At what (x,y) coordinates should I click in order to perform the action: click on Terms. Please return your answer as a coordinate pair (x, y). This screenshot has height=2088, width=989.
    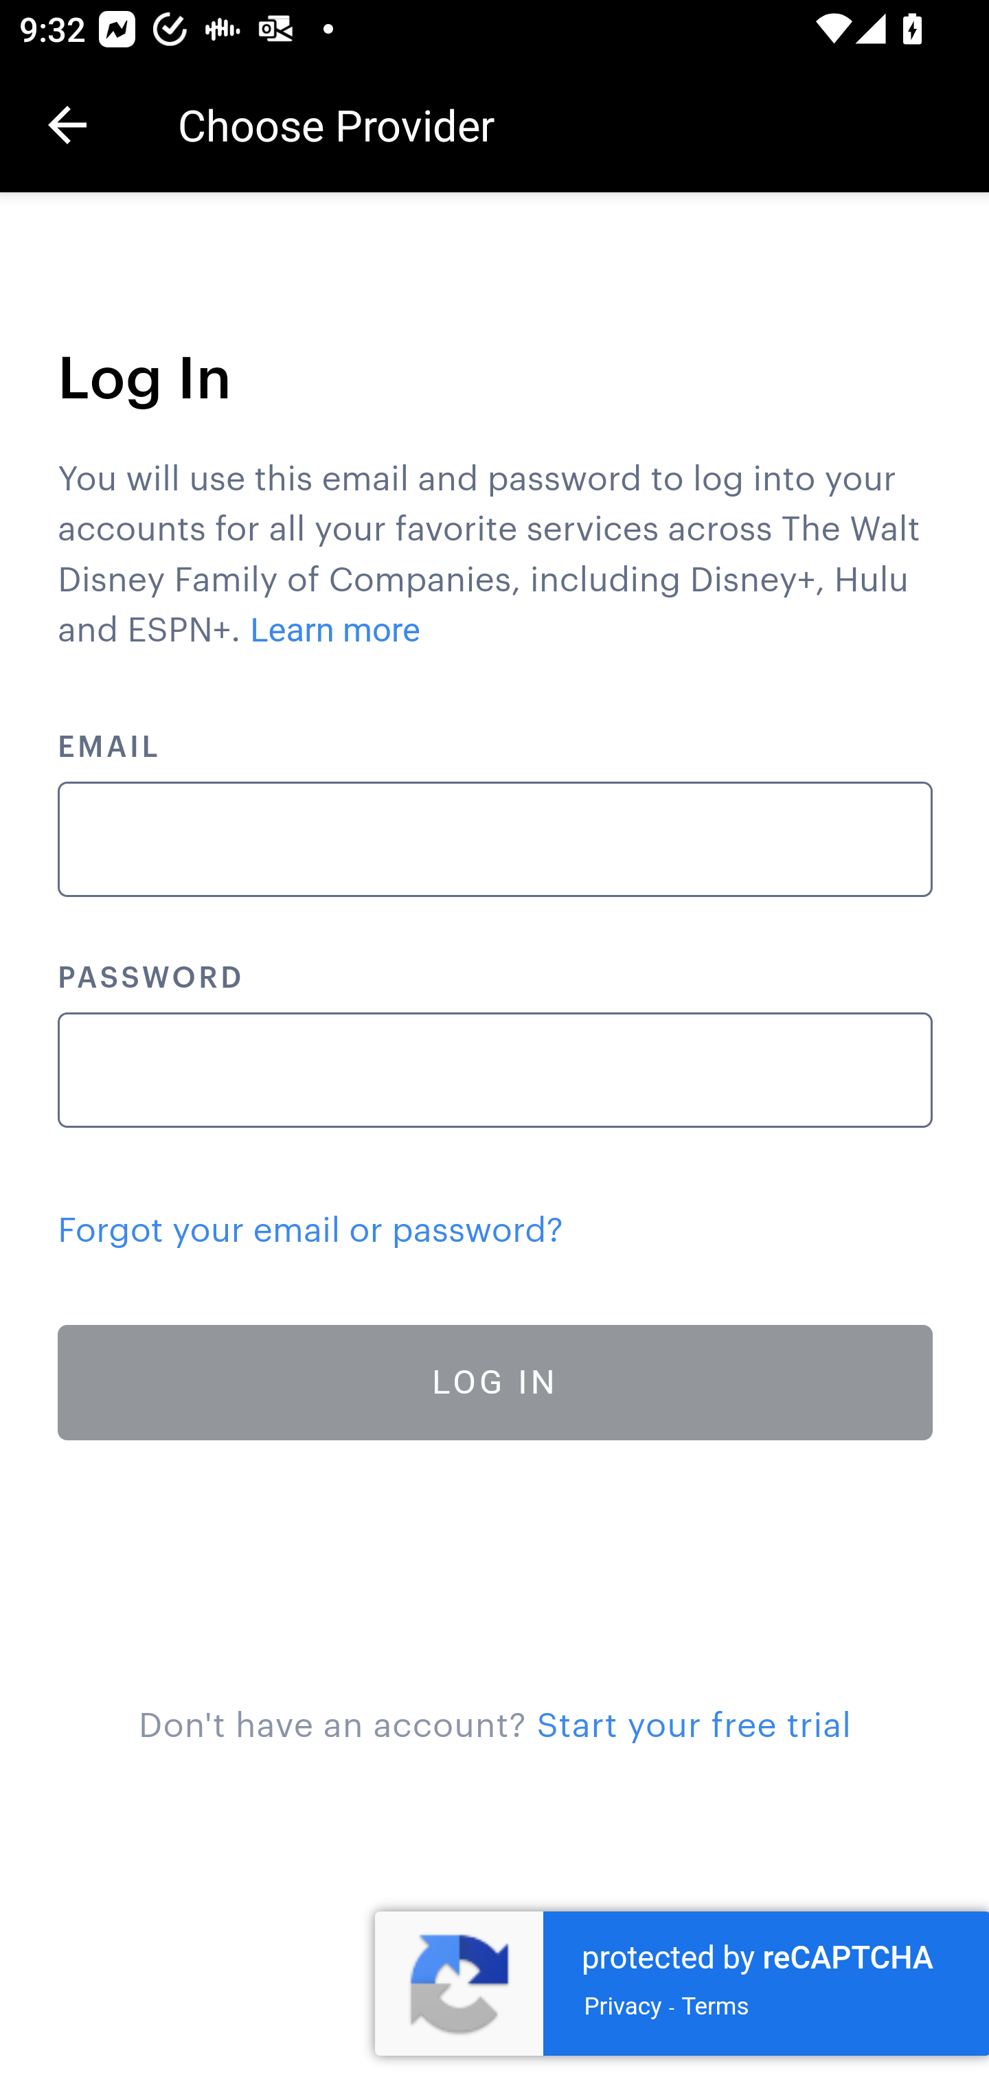
    Looking at the image, I should click on (714, 2006).